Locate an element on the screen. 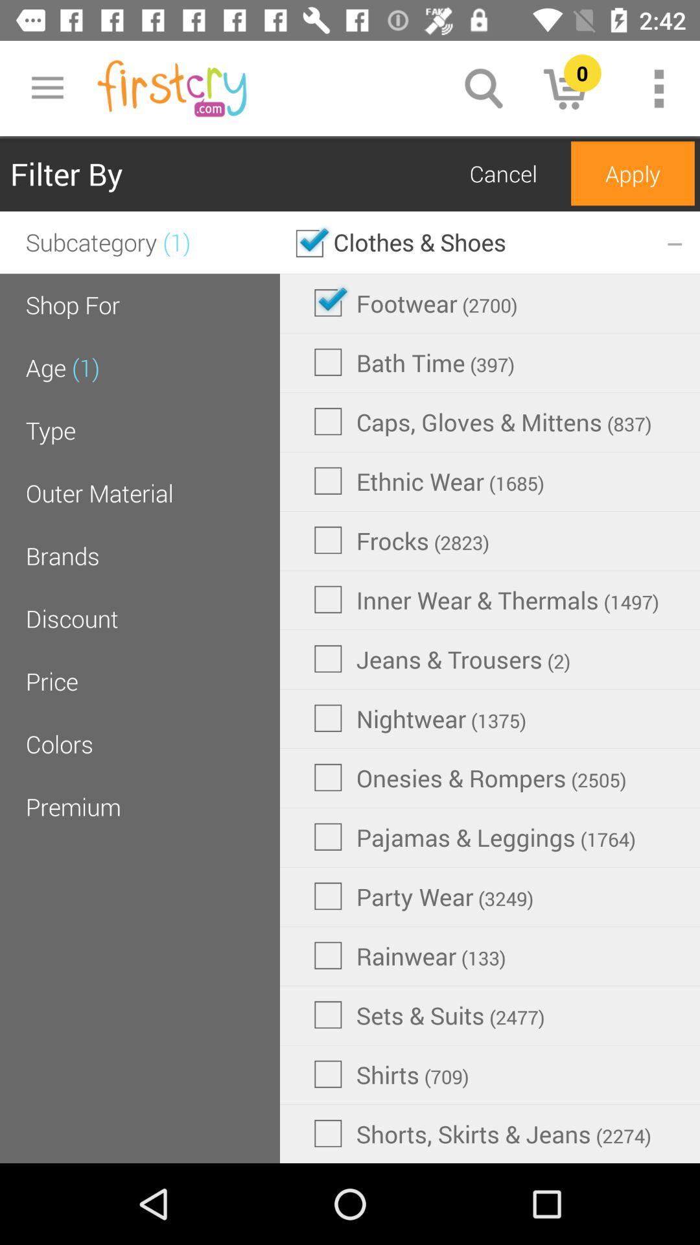 This screenshot has width=700, height=1245. scroll to cancel icon is located at coordinates (503, 174).